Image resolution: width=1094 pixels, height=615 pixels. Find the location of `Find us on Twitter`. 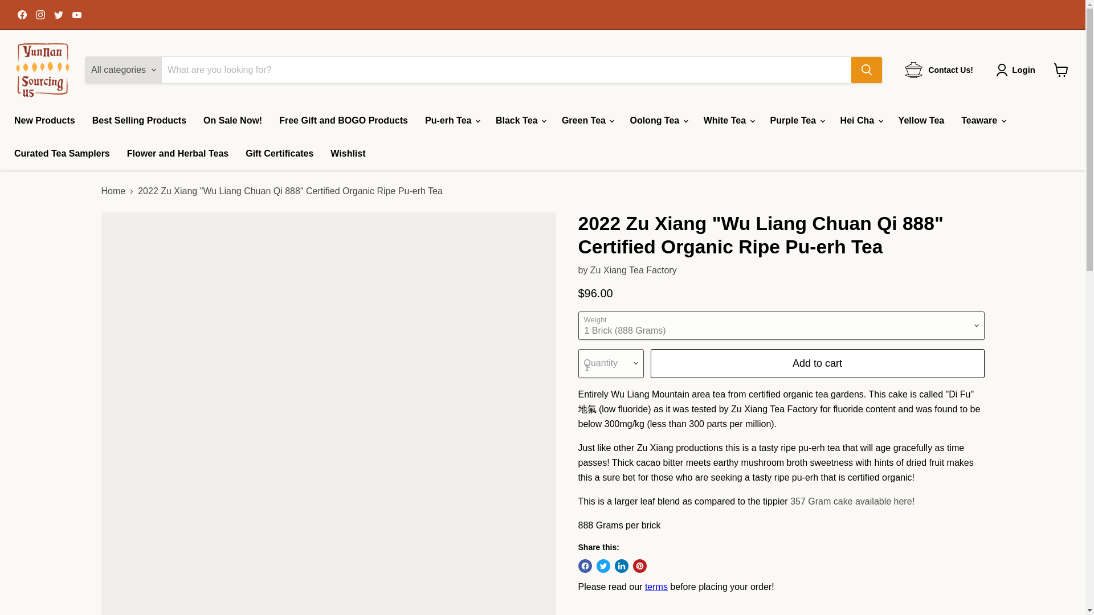

Find us on Twitter is located at coordinates (58, 14).